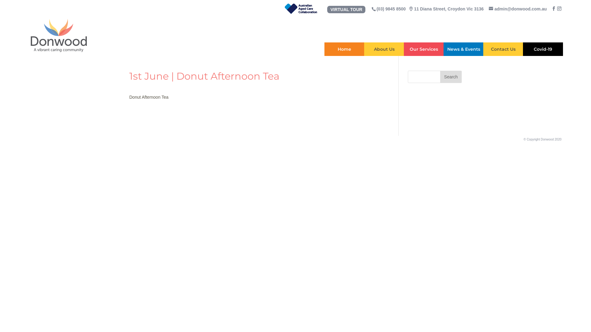 Image resolution: width=591 pixels, height=332 pixels. What do you see at coordinates (451, 77) in the screenshot?
I see `Search` at bounding box center [451, 77].